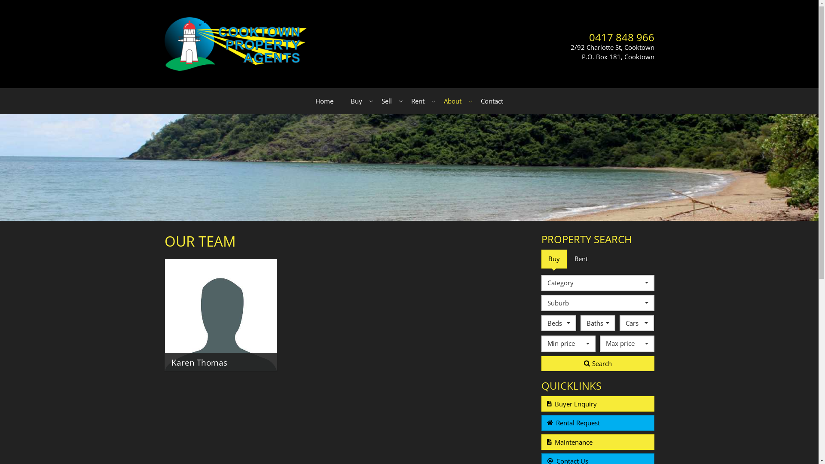  I want to click on Baths
 , so click(598, 323).